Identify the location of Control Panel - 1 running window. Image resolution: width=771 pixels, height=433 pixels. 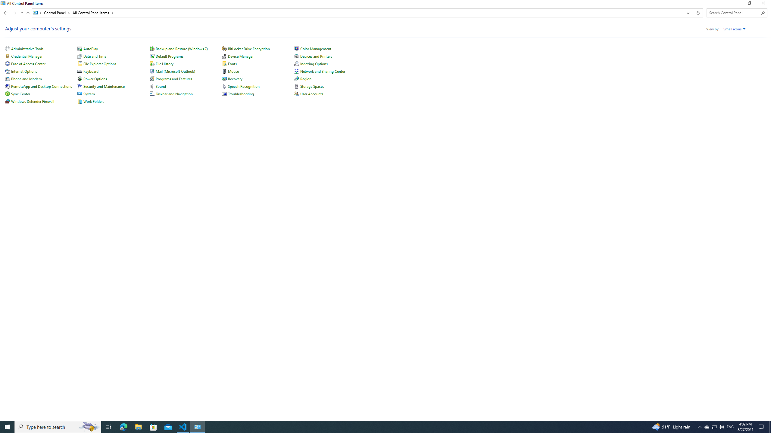
(198, 427).